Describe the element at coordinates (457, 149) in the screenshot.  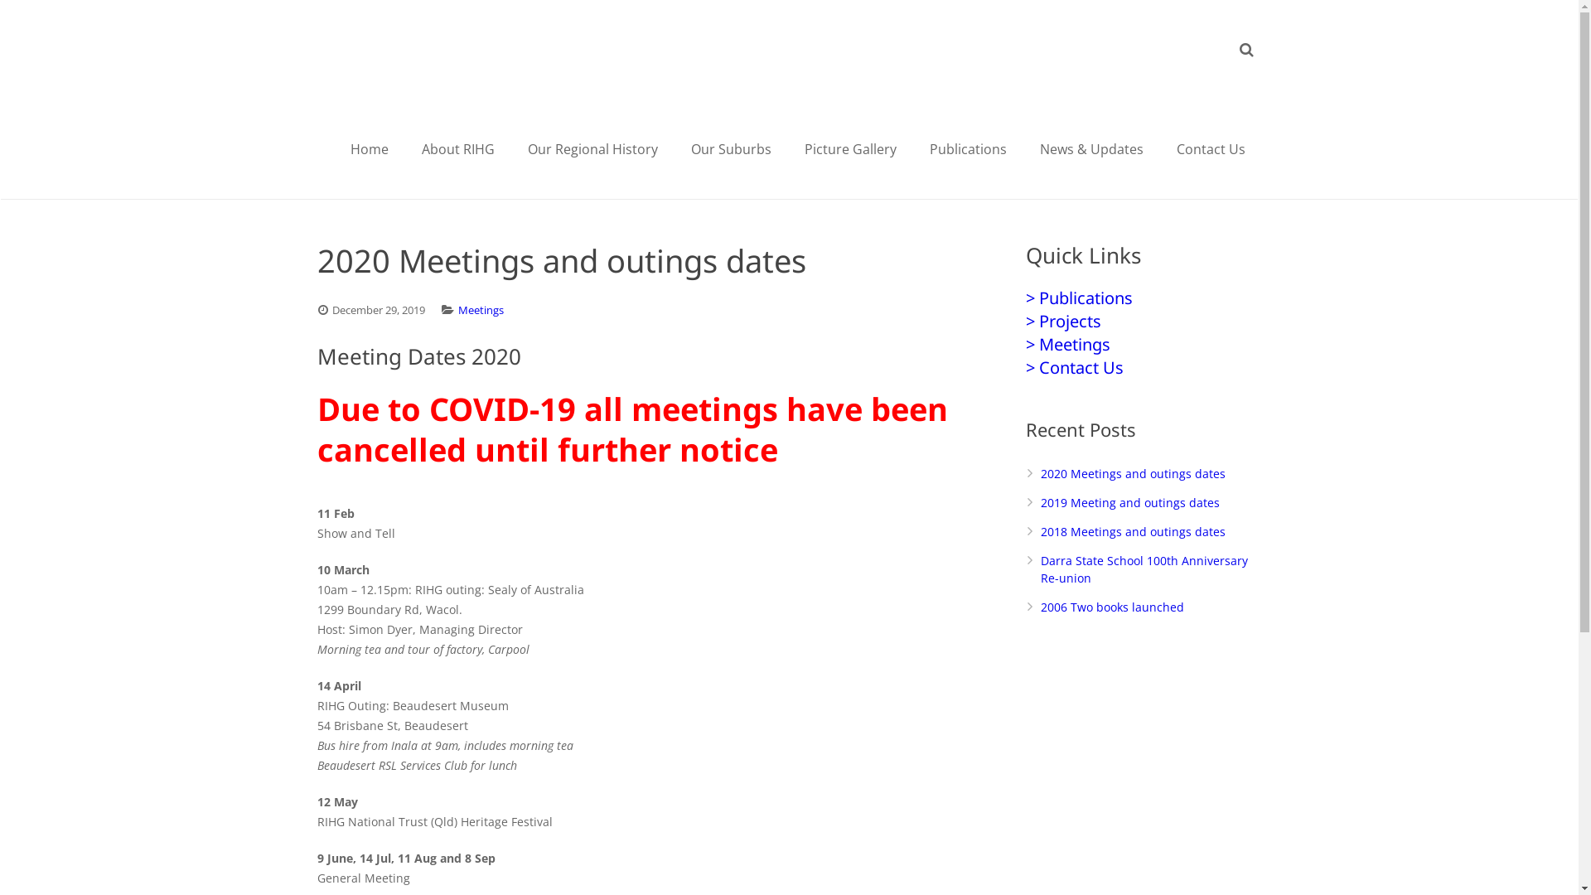
I see `About RIHG` at that location.